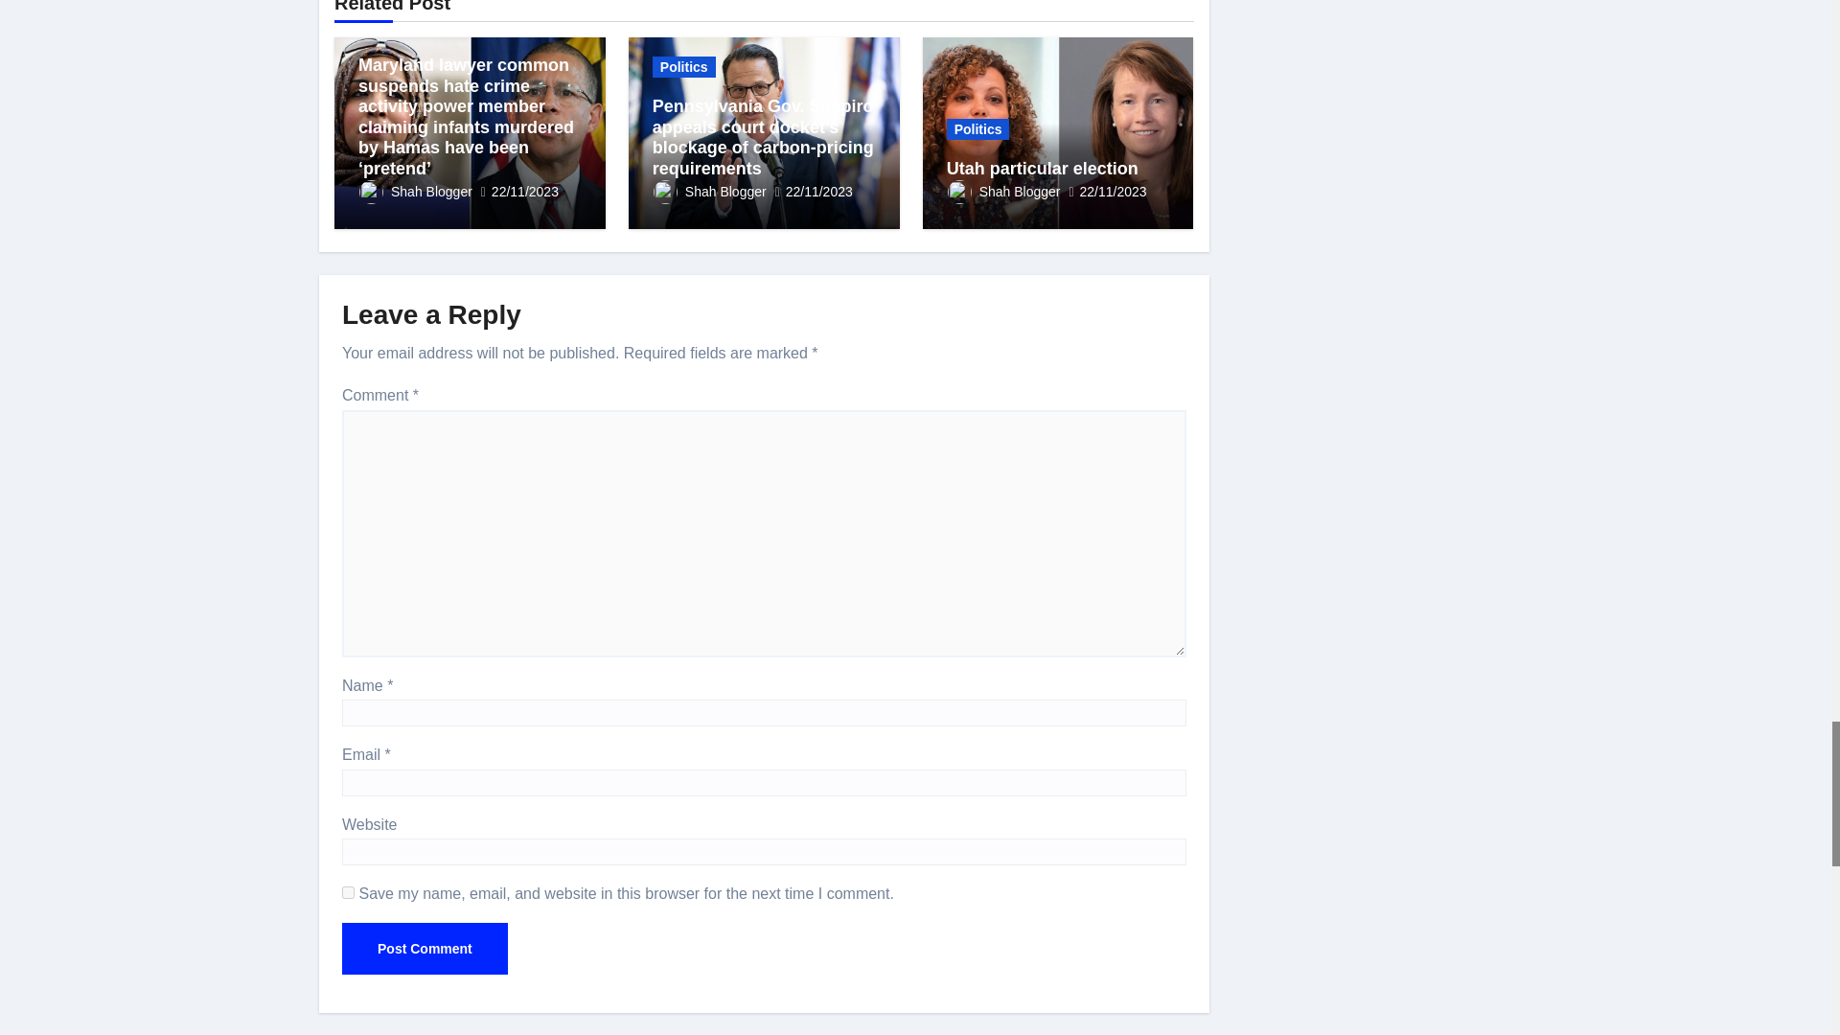  I want to click on Post Comment, so click(425, 949).